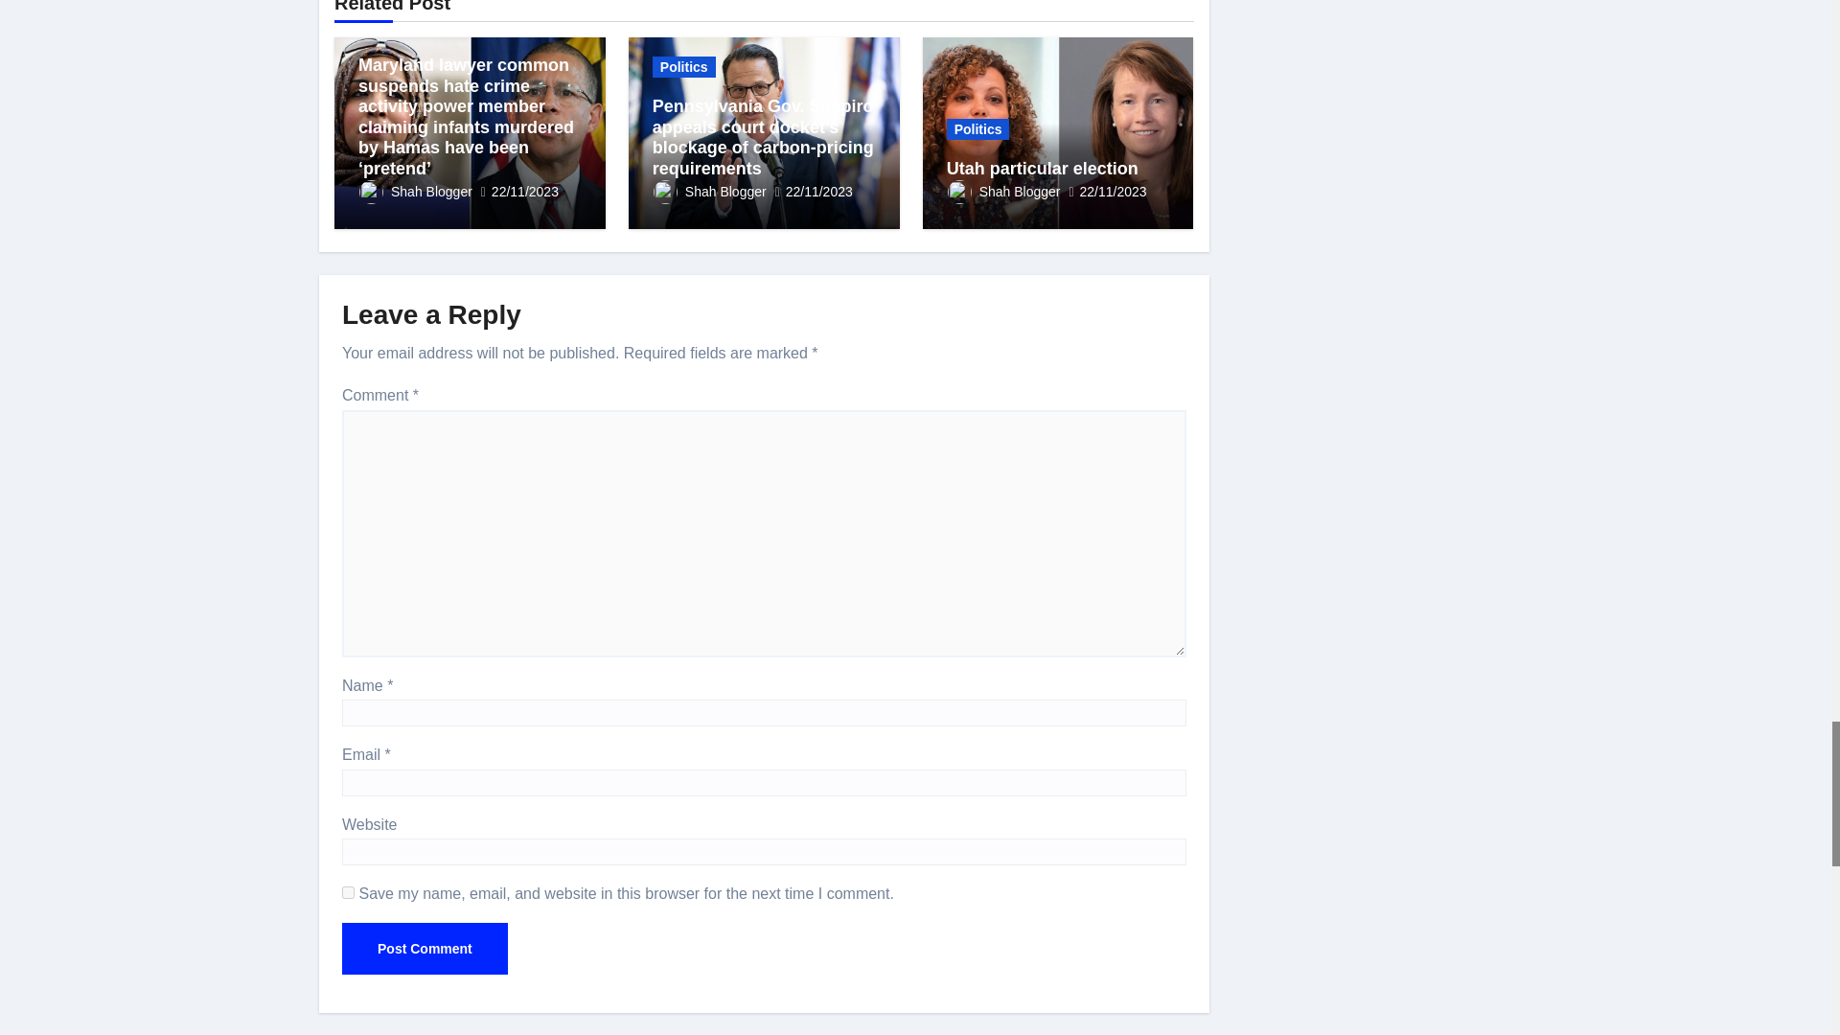  I want to click on Post Comment, so click(425, 949).